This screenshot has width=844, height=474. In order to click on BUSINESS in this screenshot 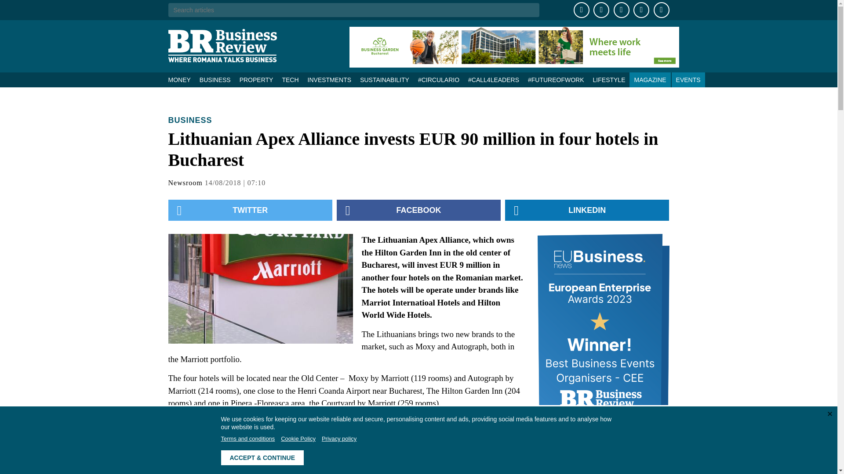, I will do `click(190, 120)`.